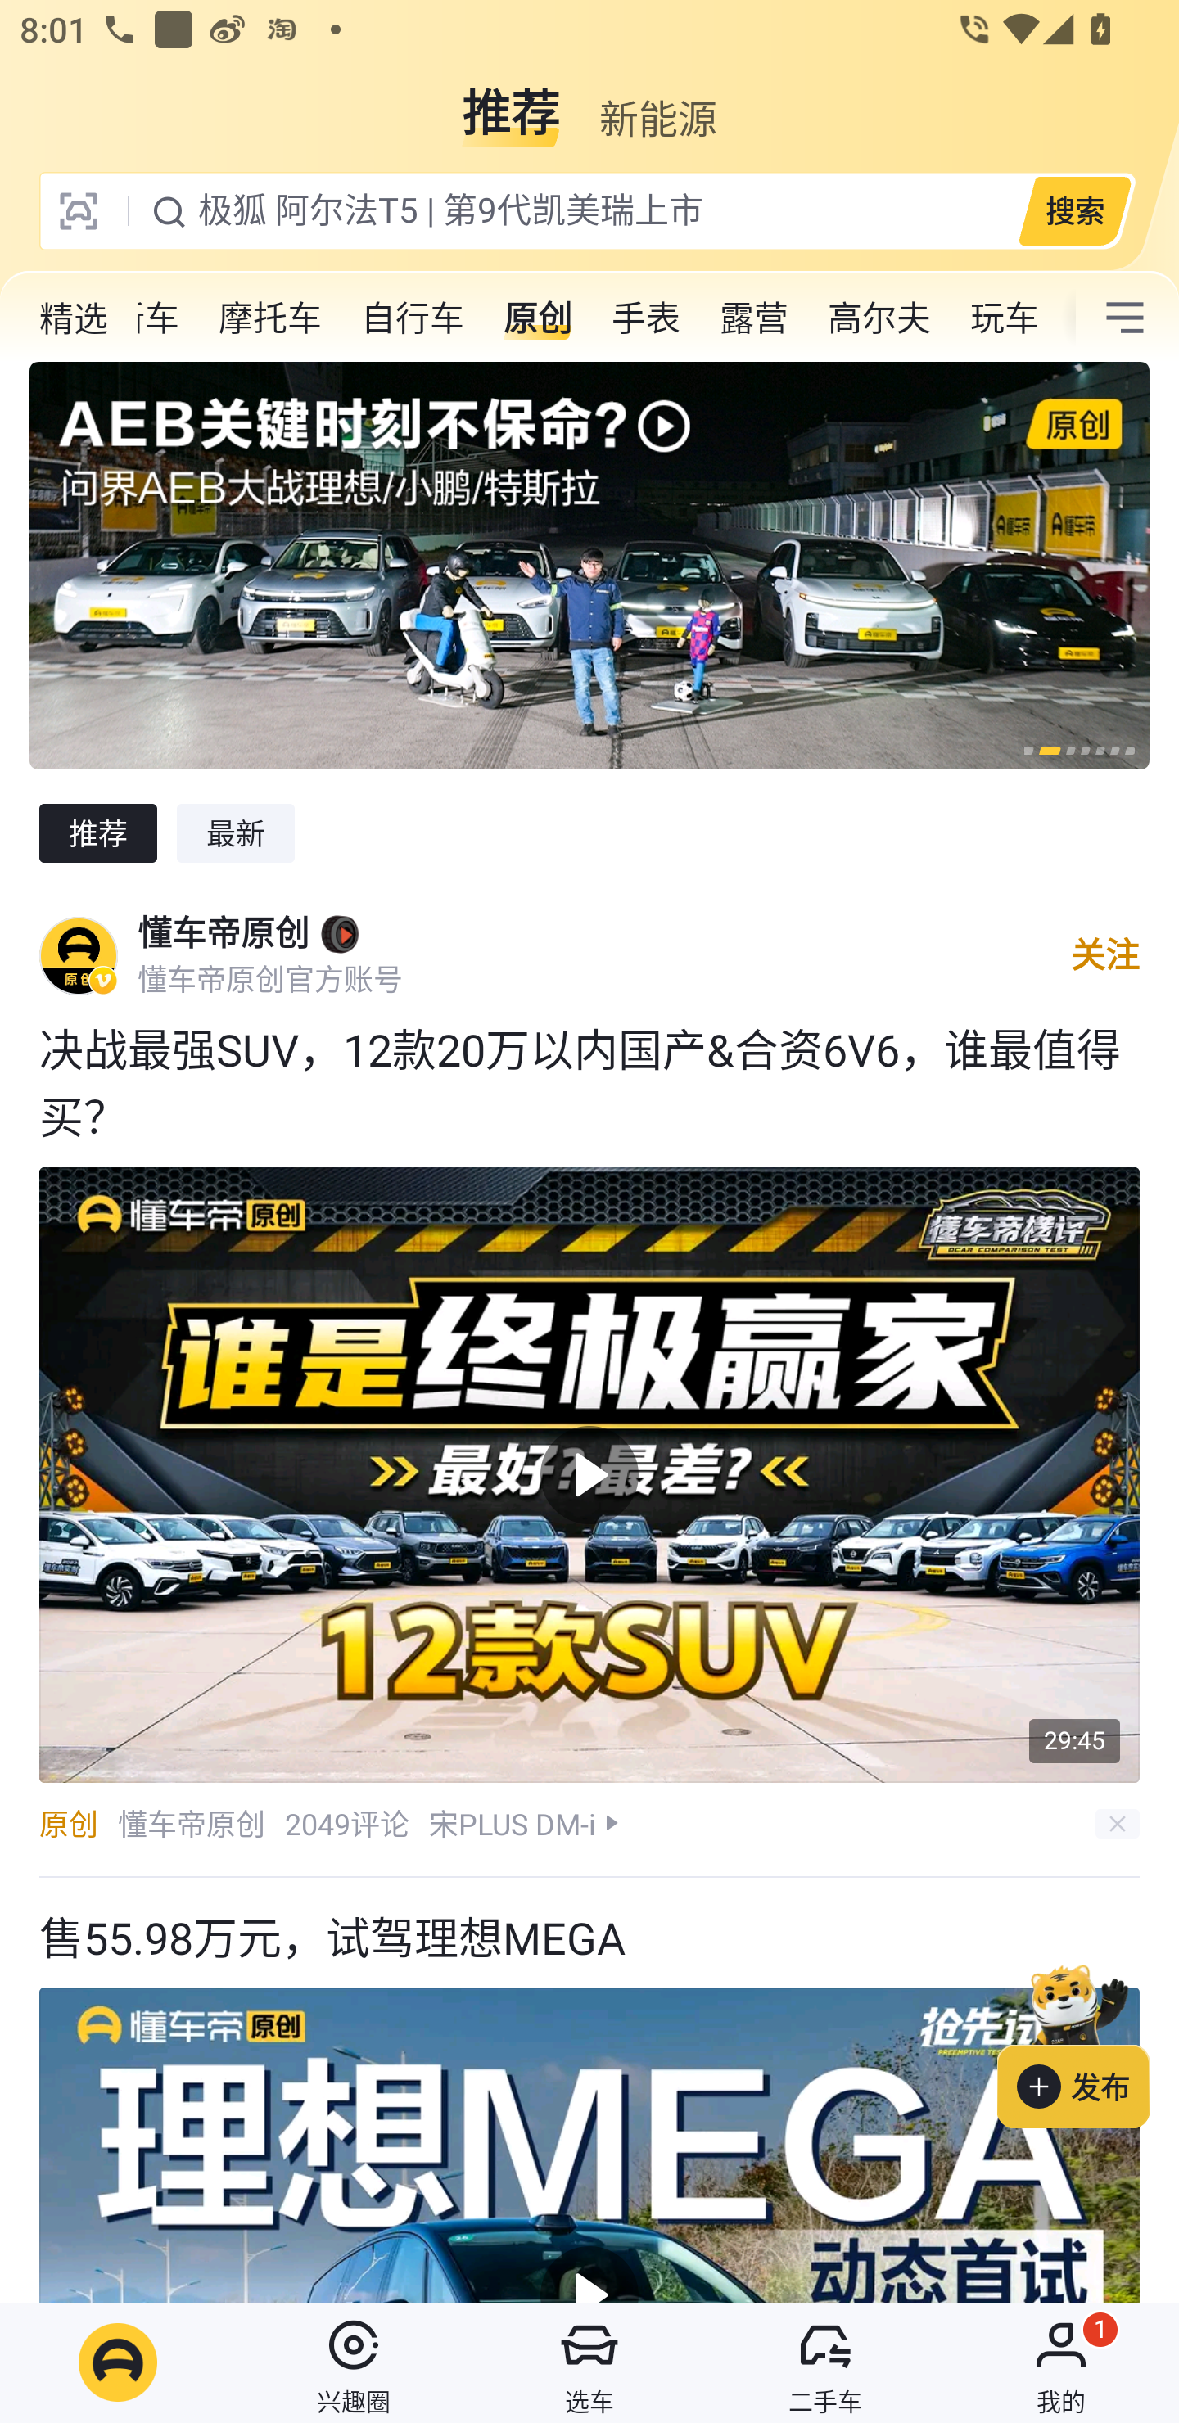 The width and height of the screenshot is (1179, 2423). I want to click on  二手车, so click(825, 2362).